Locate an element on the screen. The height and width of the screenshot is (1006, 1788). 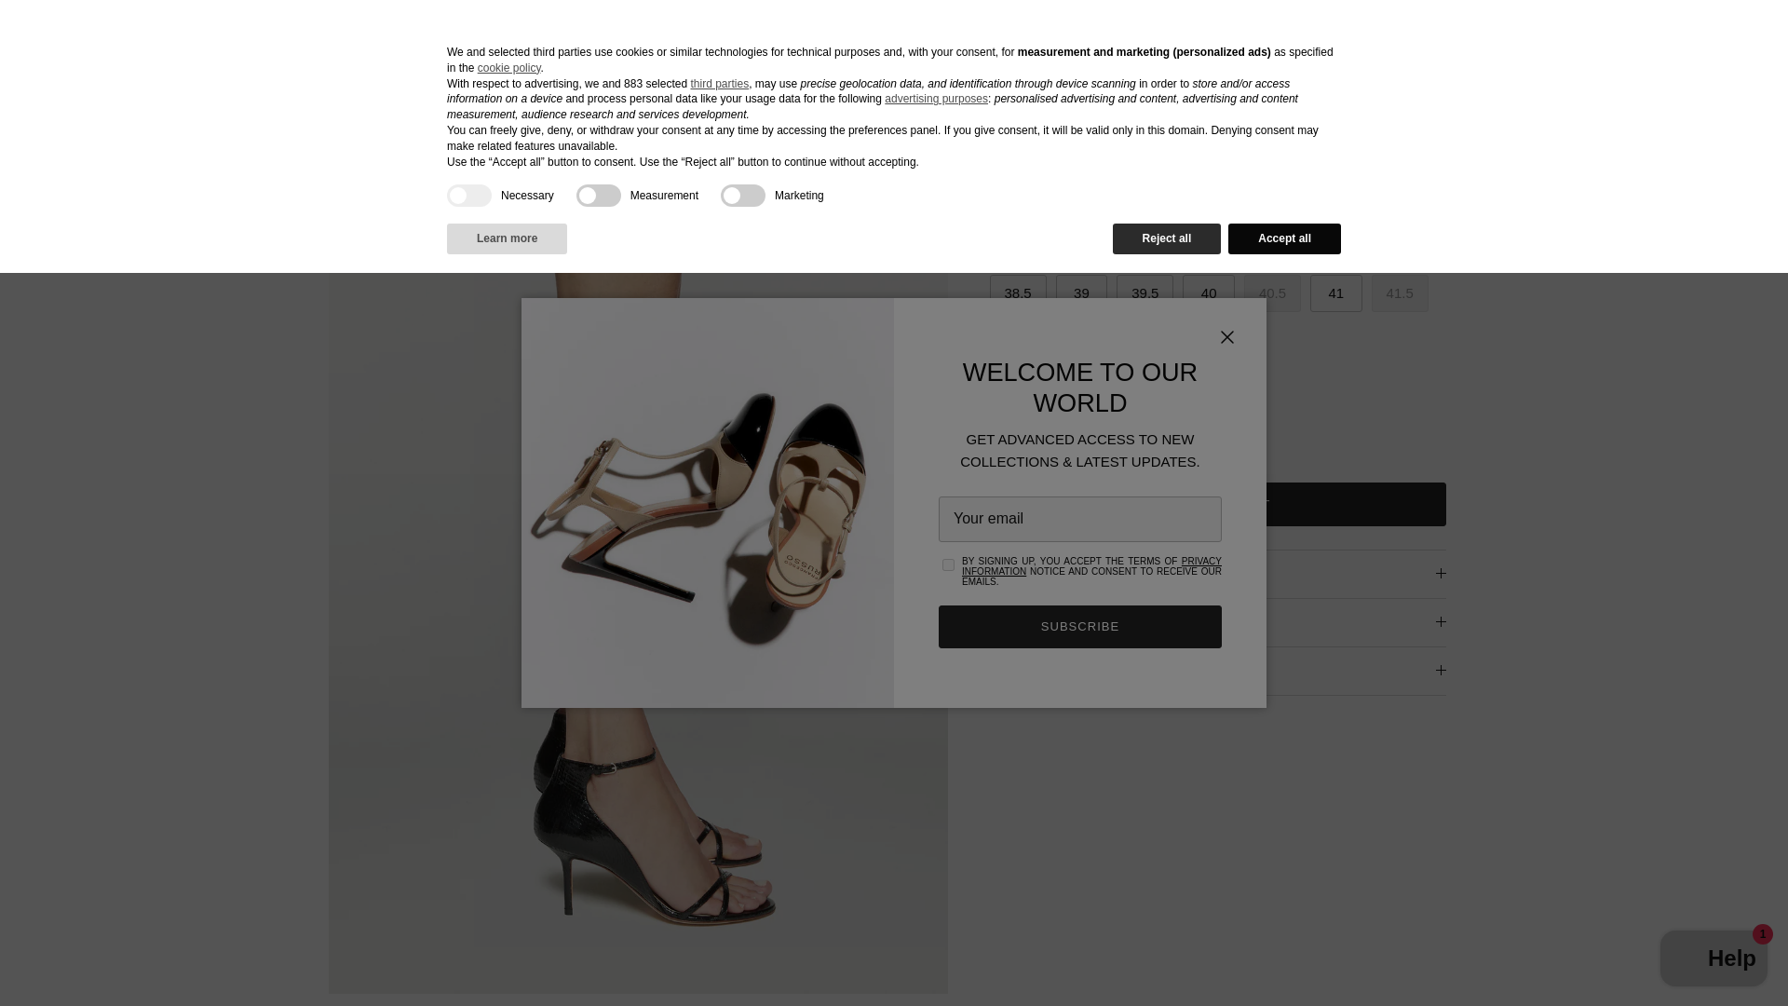
Shopify online store chat is located at coordinates (1713, 960).